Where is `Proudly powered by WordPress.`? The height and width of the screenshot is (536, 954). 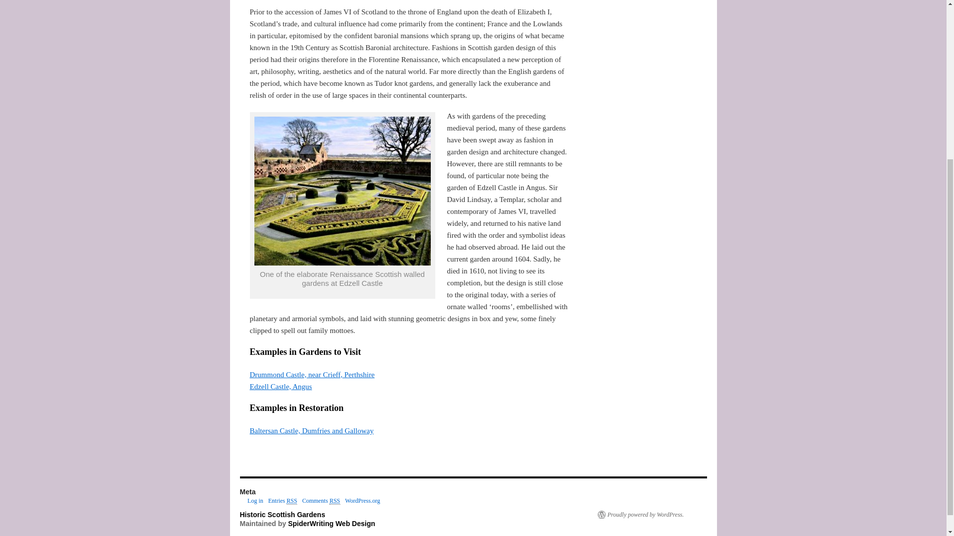
Proudly powered by WordPress. is located at coordinates (640, 515).